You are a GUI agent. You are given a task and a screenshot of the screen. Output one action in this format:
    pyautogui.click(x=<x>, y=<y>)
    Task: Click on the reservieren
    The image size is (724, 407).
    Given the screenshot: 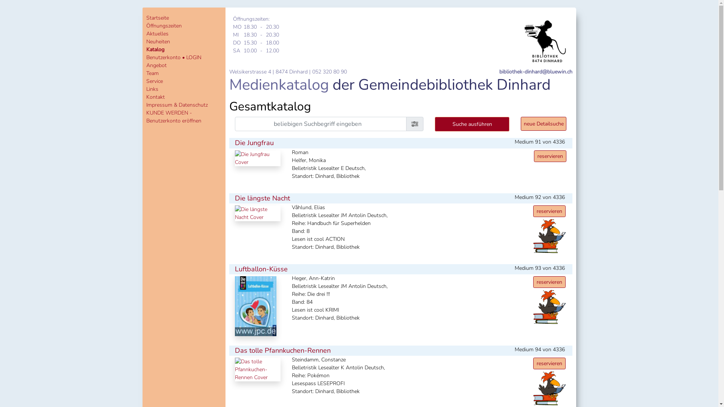 What is the action you would take?
    pyautogui.click(x=549, y=211)
    